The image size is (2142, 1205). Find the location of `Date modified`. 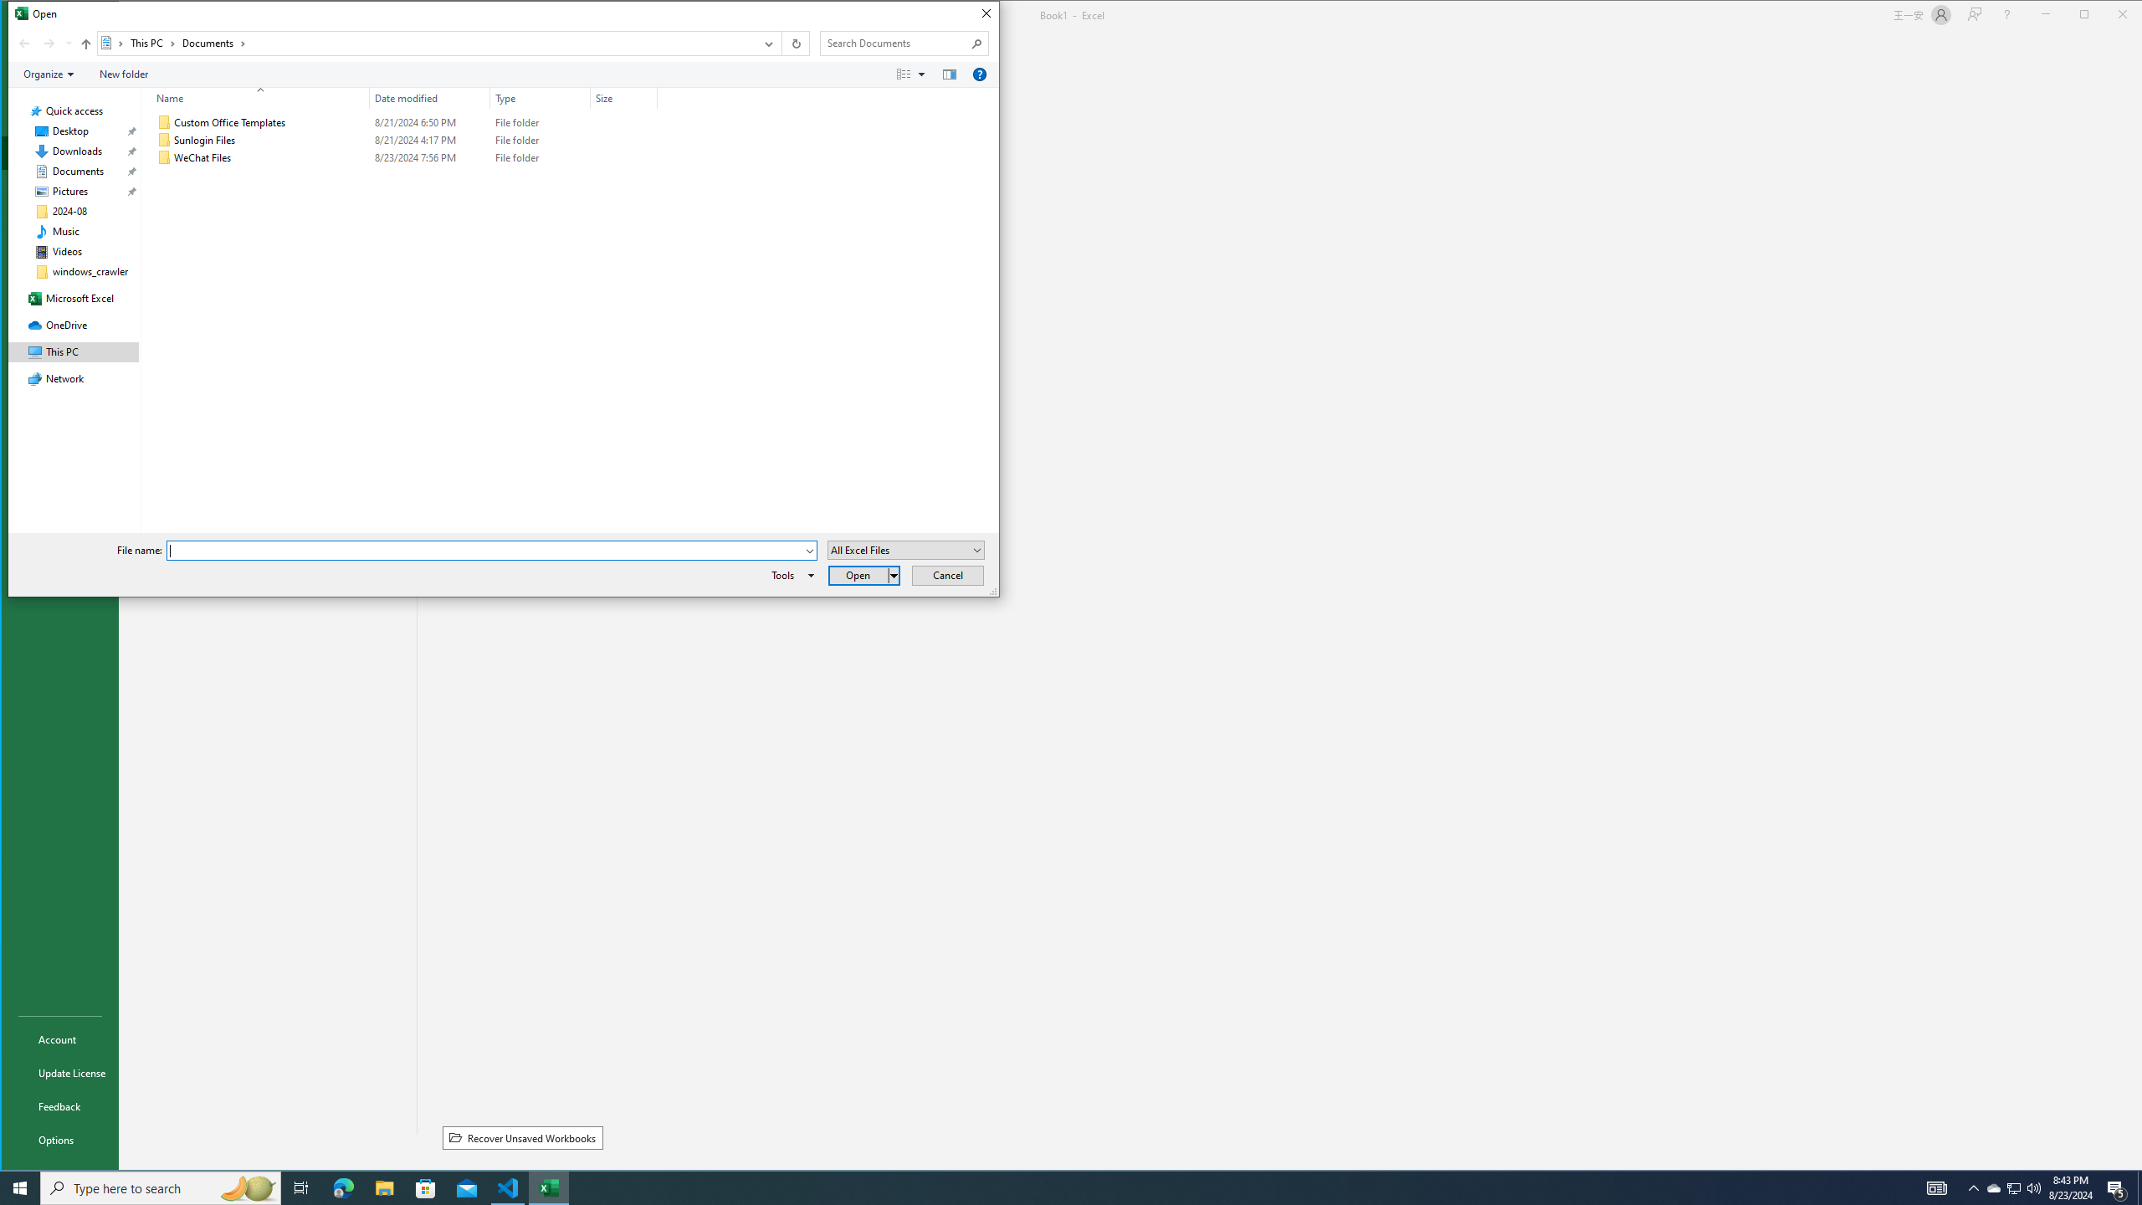

Date modified is located at coordinates (430, 158).